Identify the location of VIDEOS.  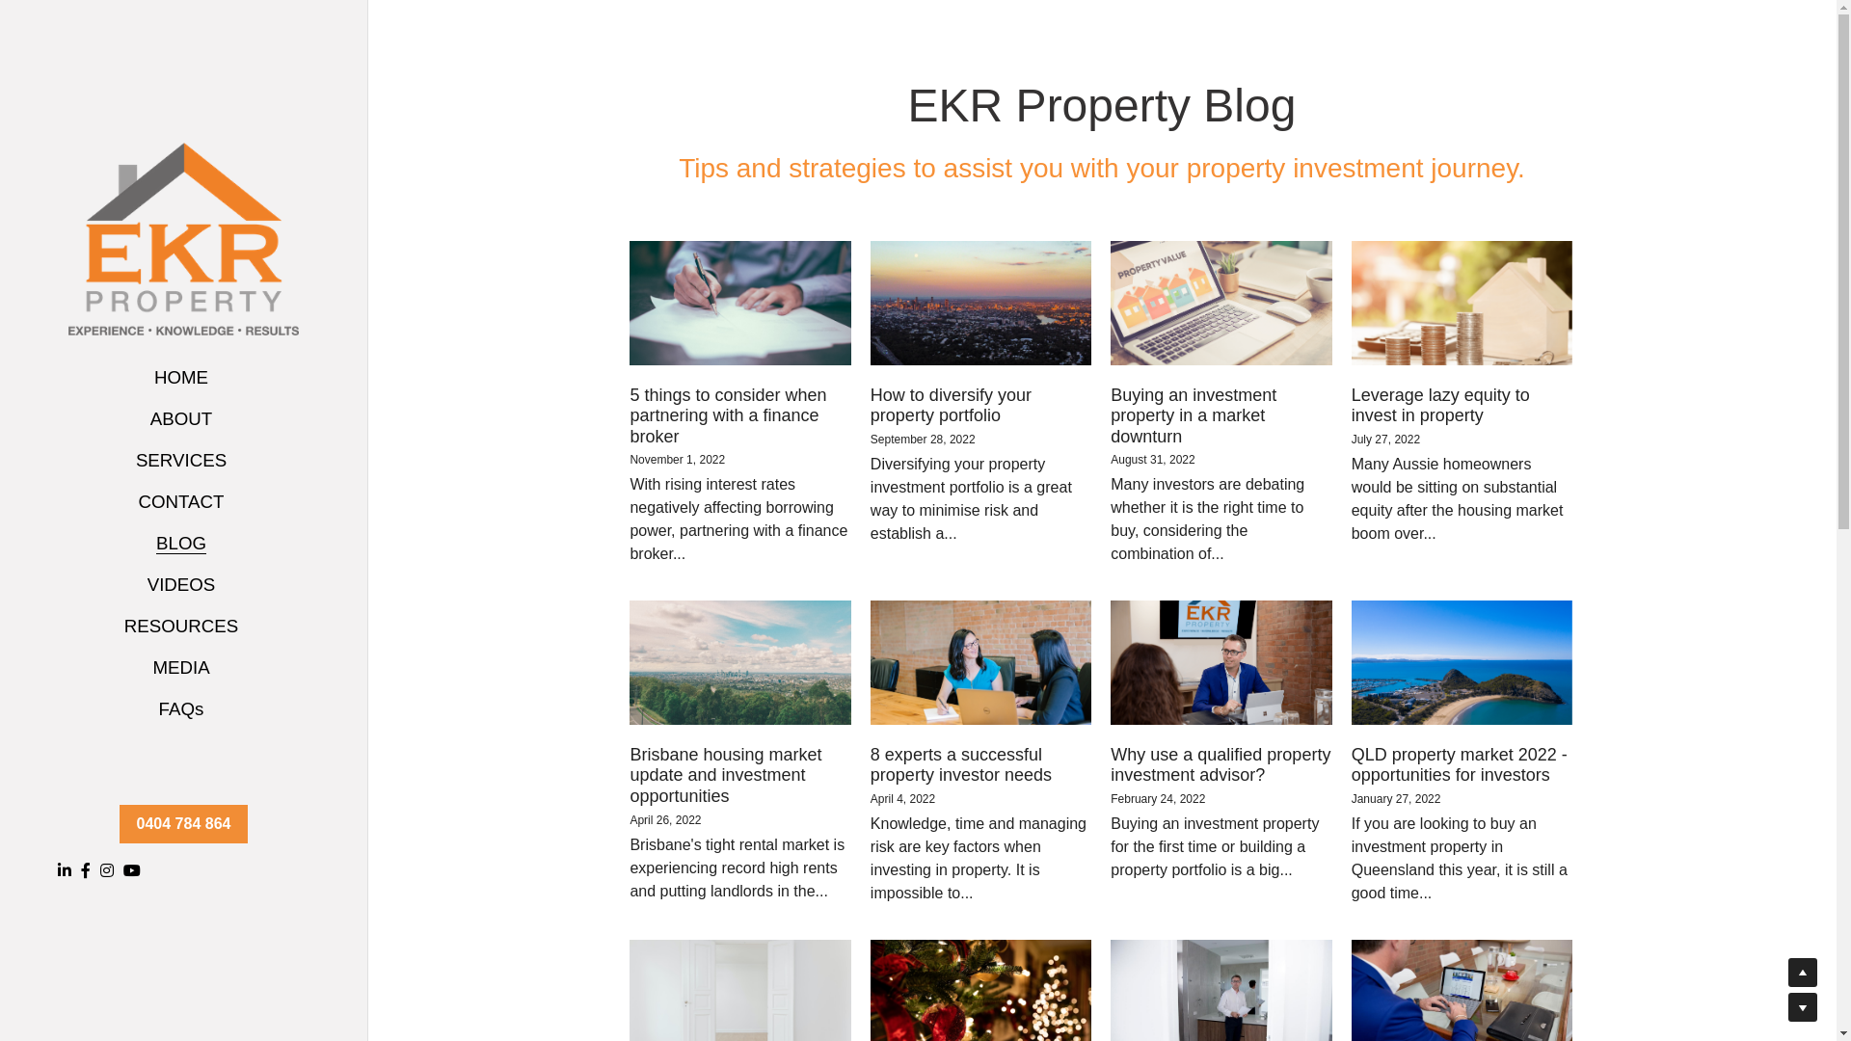
(181, 584).